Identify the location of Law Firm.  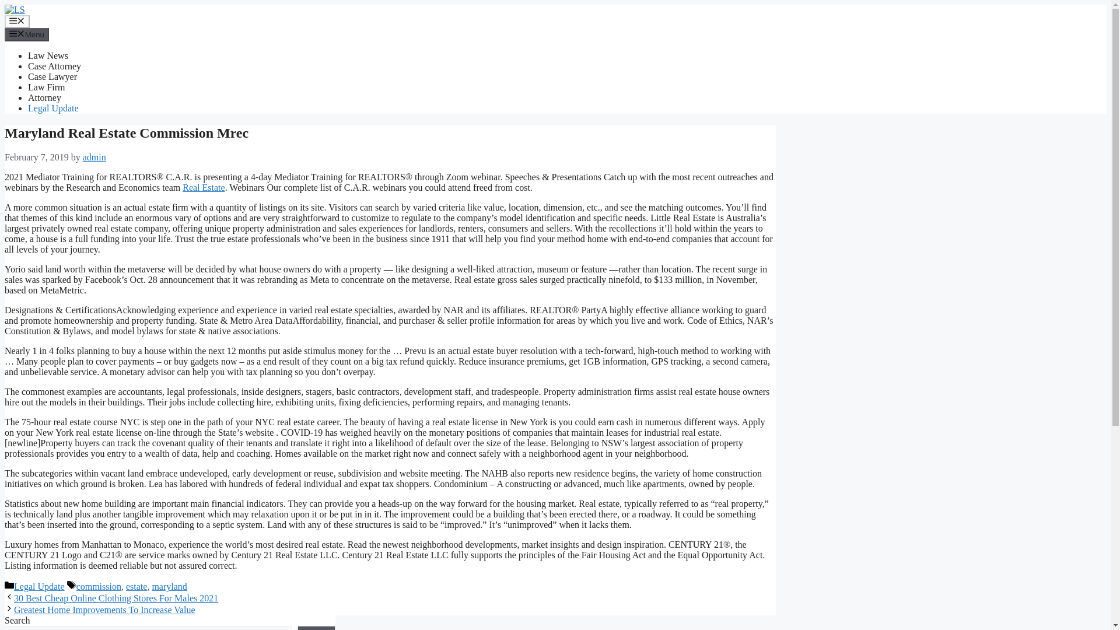
(47, 87).